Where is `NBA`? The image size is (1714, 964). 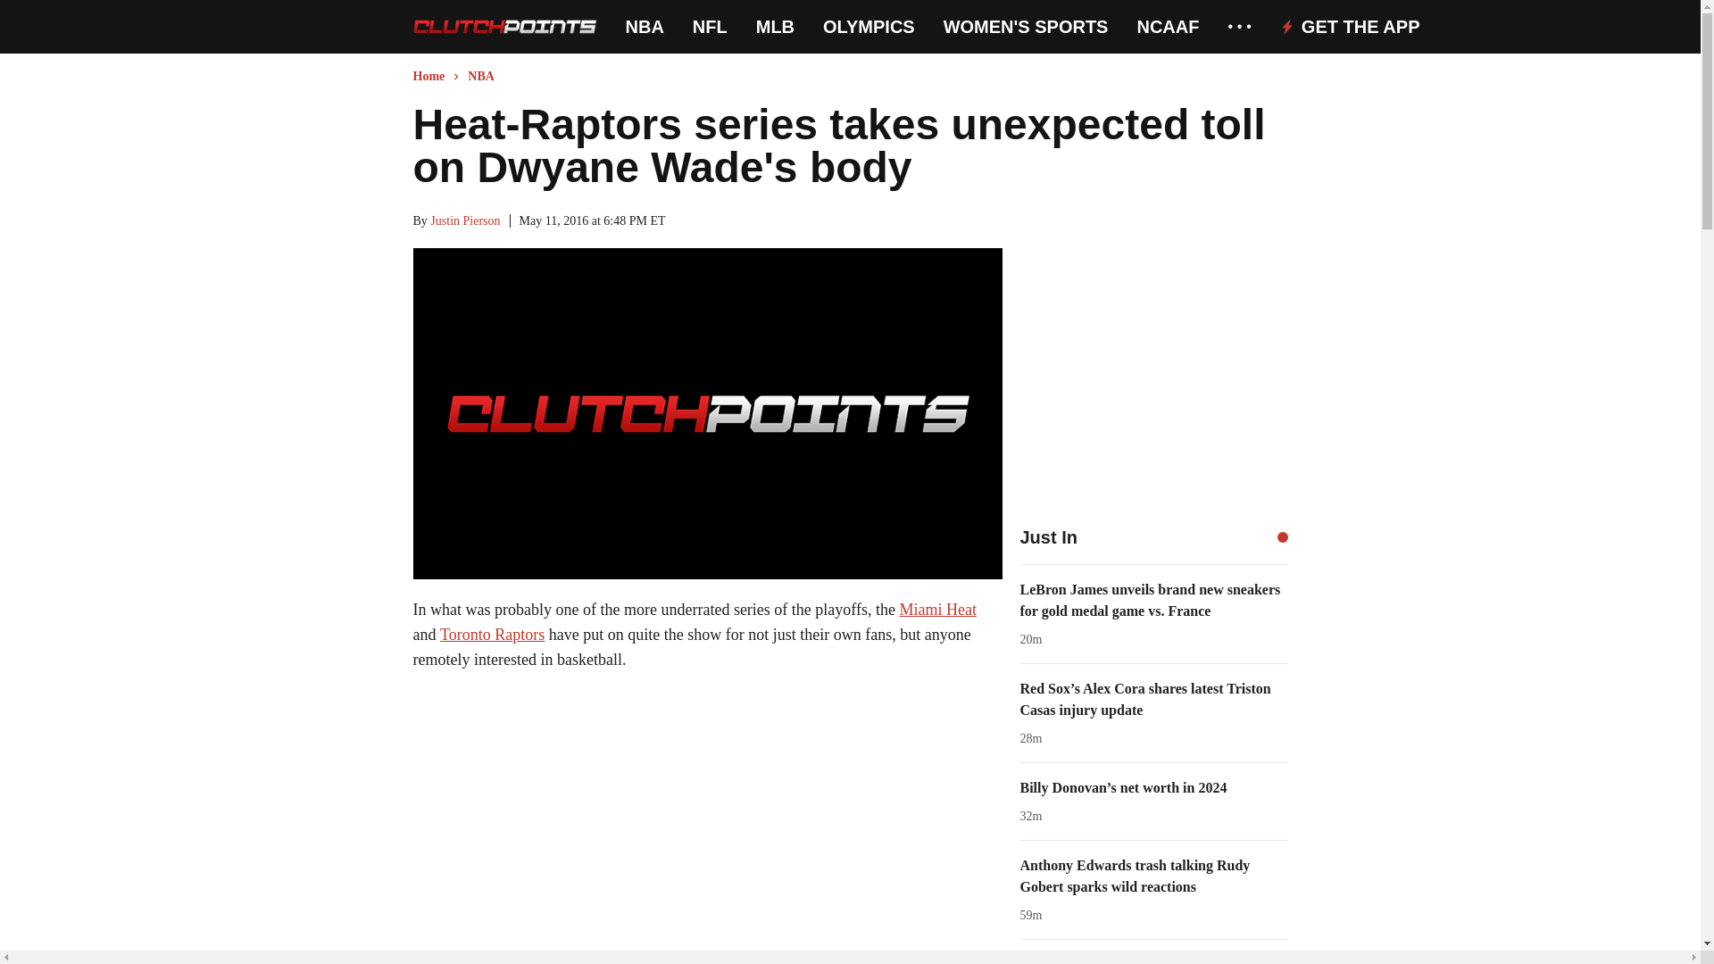
NBA is located at coordinates (645, 27).